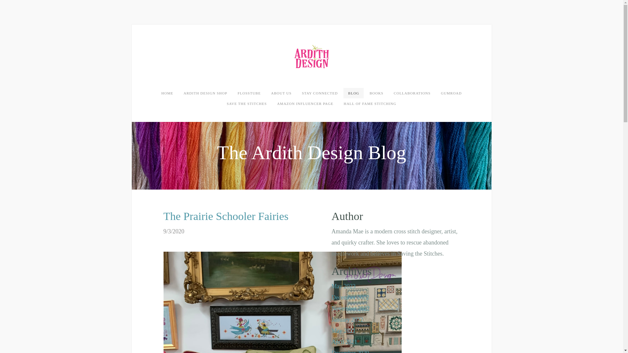 This screenshot has height=353, width=628. What do you see at coordinates (353, 93) in the screenshot?
I see `BLOG` at bounding box center [353, 93].